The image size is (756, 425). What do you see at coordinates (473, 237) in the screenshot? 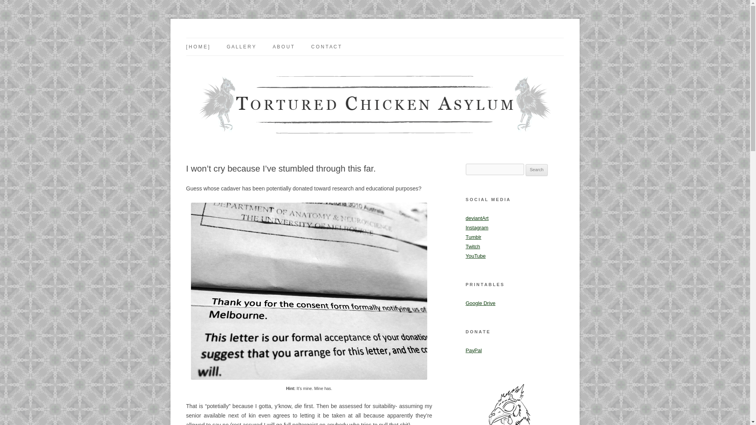
I see `Tumblr` at bounding box center [473, 237].